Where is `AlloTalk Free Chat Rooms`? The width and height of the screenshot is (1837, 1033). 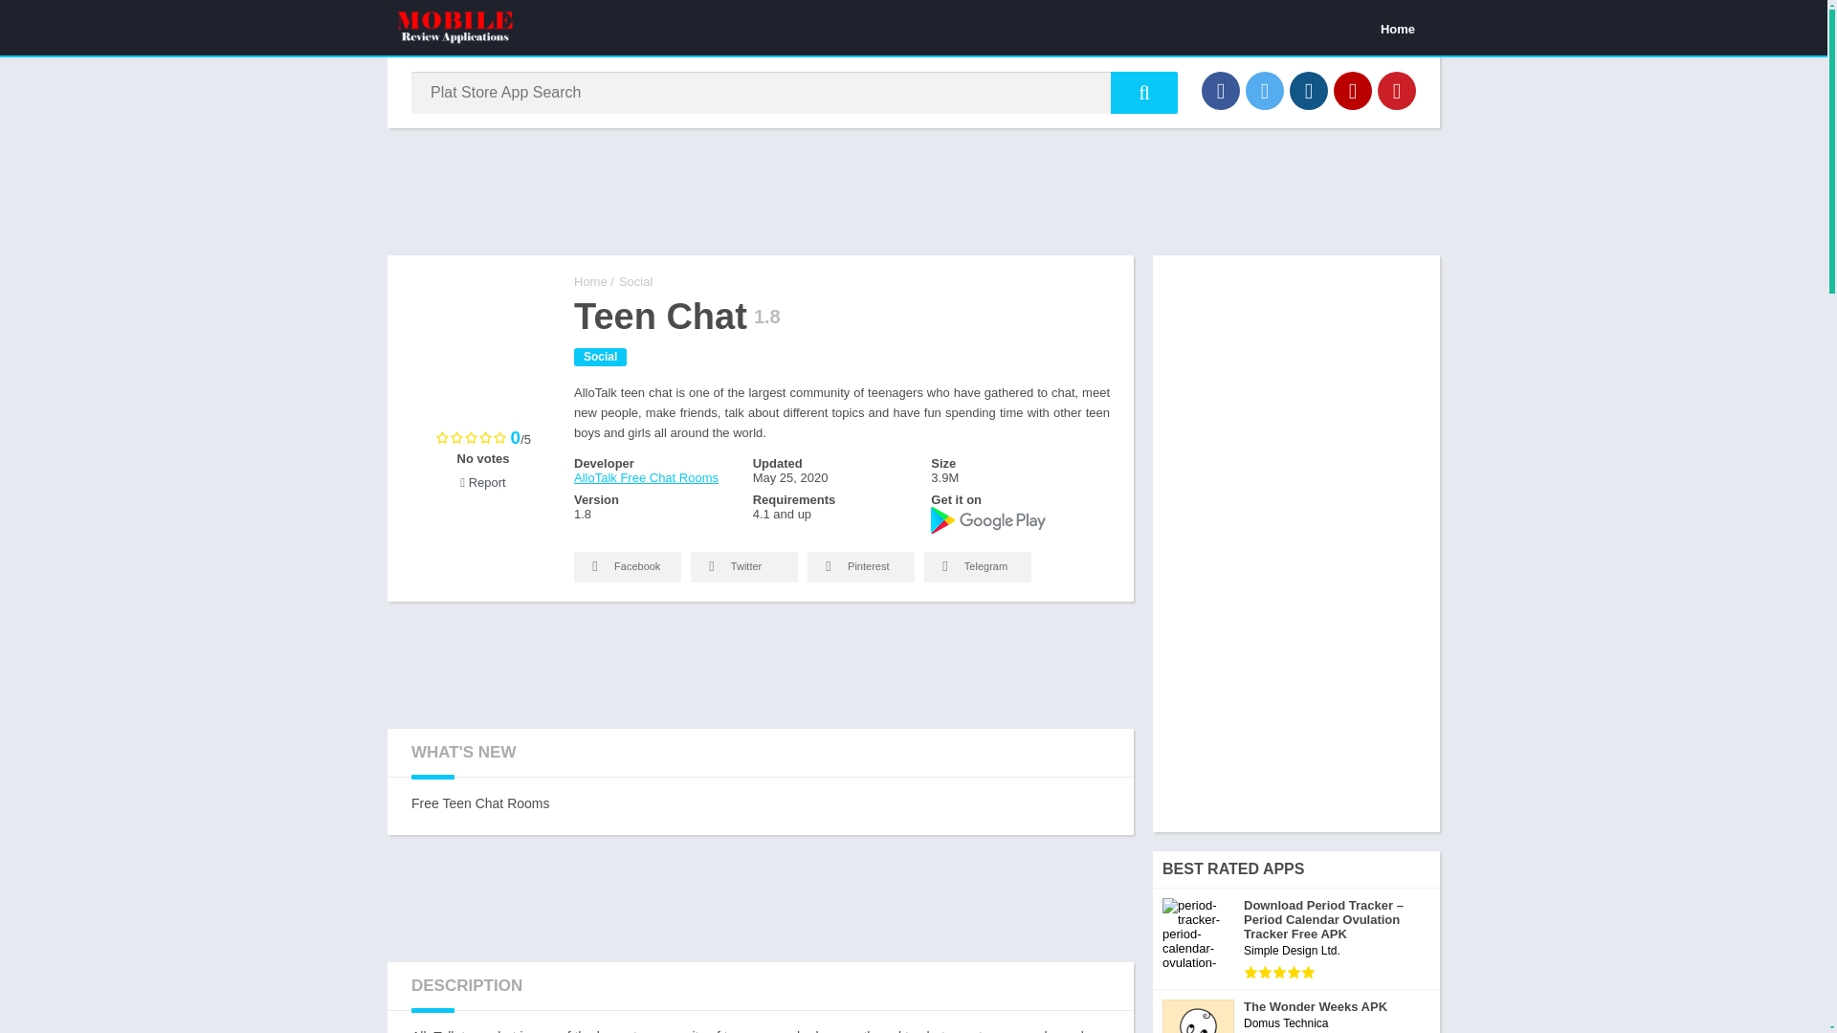
AlloTalk Free Chat Rooms is located at coordinates (645, 477).